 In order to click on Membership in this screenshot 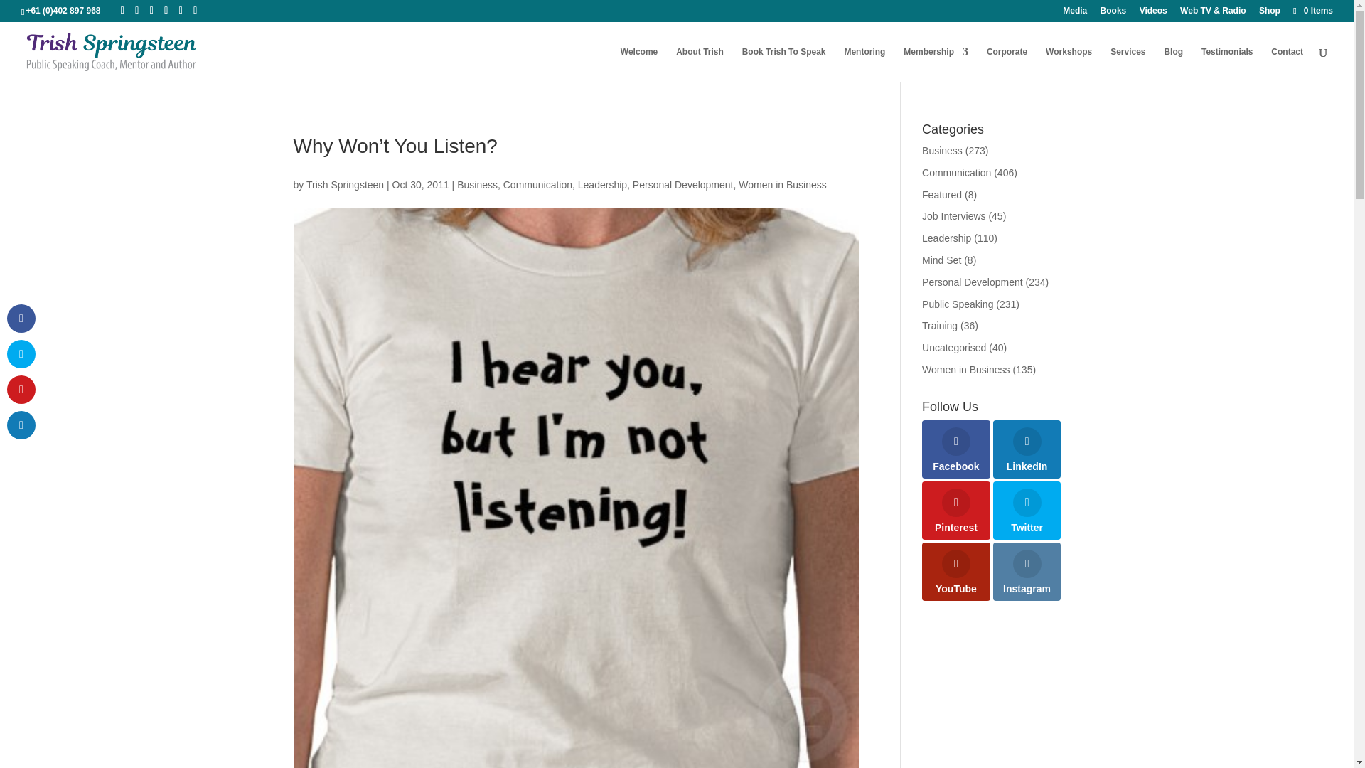, I will do `click(936, 64)`.